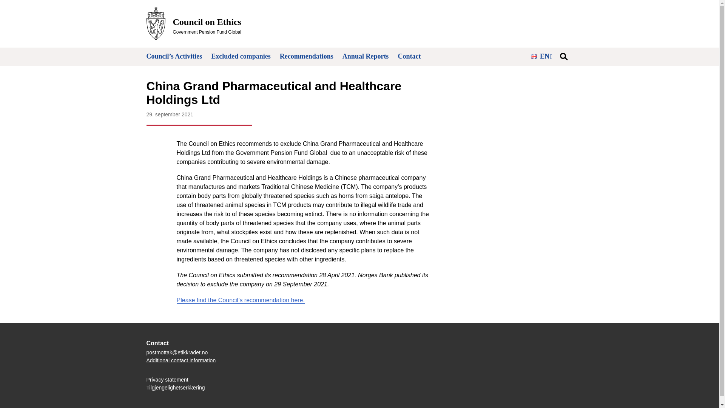  Describe the element at coordinates (167, 379) in the screenshot. I see `Privacy statement` at that location.